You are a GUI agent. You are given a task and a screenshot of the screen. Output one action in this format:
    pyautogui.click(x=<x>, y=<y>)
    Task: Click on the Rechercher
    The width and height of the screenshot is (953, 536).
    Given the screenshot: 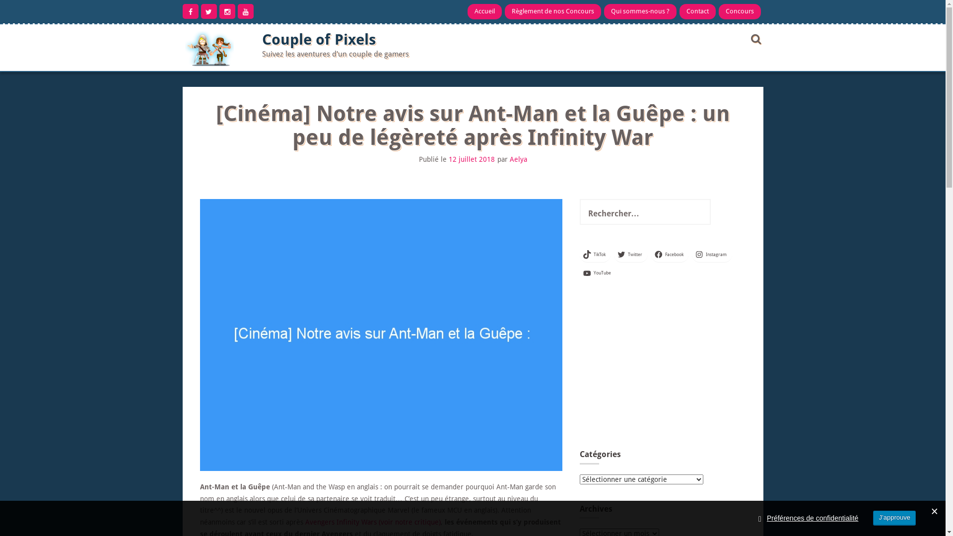 What is the action you would take?
    pyautogui.click(x=22, y=6)
    